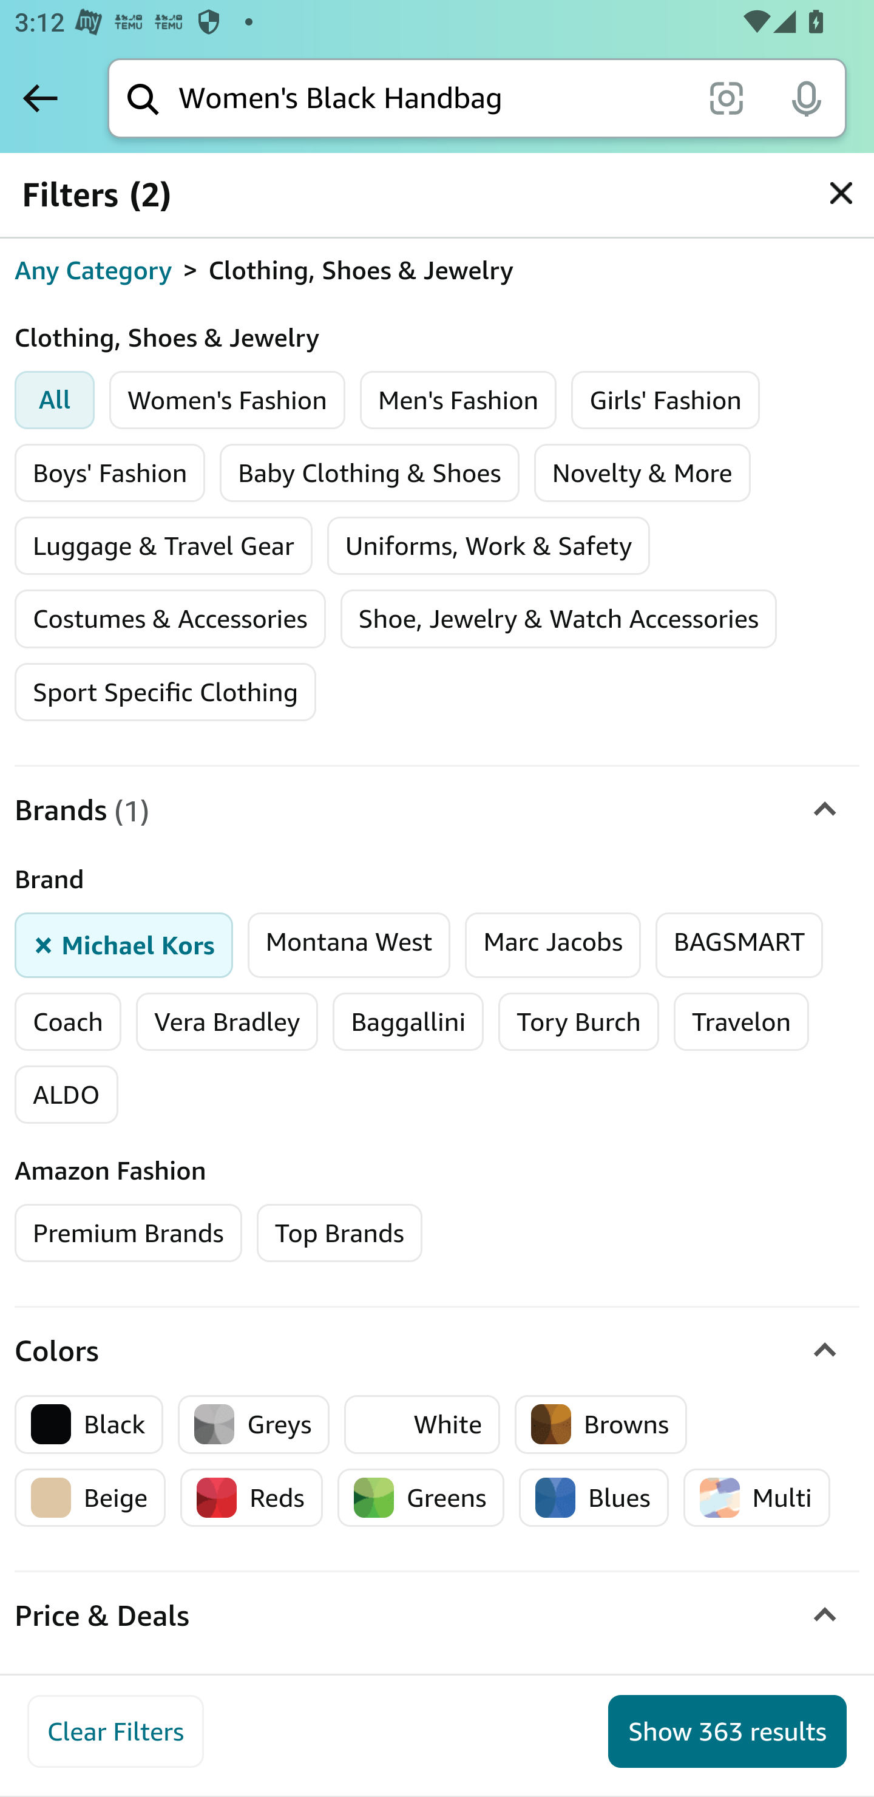 Image resolution: width=874 pixels, height=1797 pixels. I want to click on Luggage & Travel Gear, so click(164, 545).